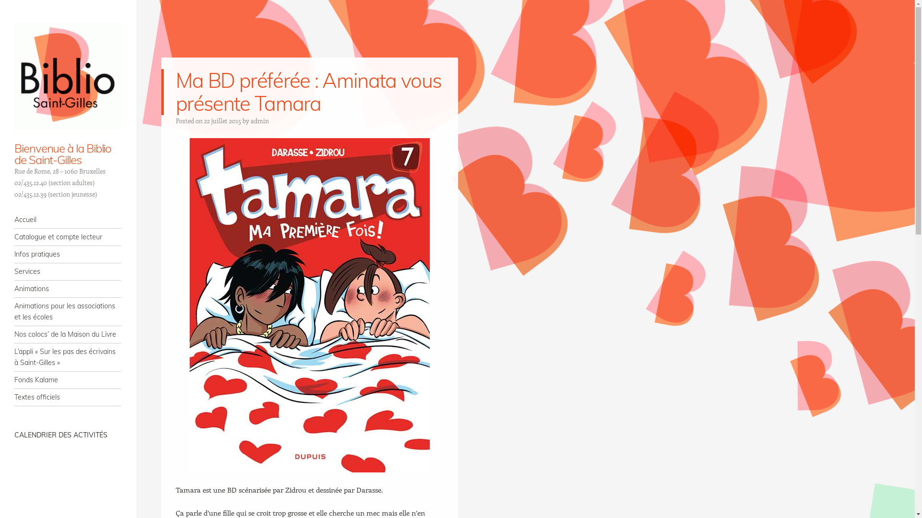 This screenshot has width=922, height=518. Describe the element at coordinates (68, 289) in the screenshot. I see `Animations` at that location.